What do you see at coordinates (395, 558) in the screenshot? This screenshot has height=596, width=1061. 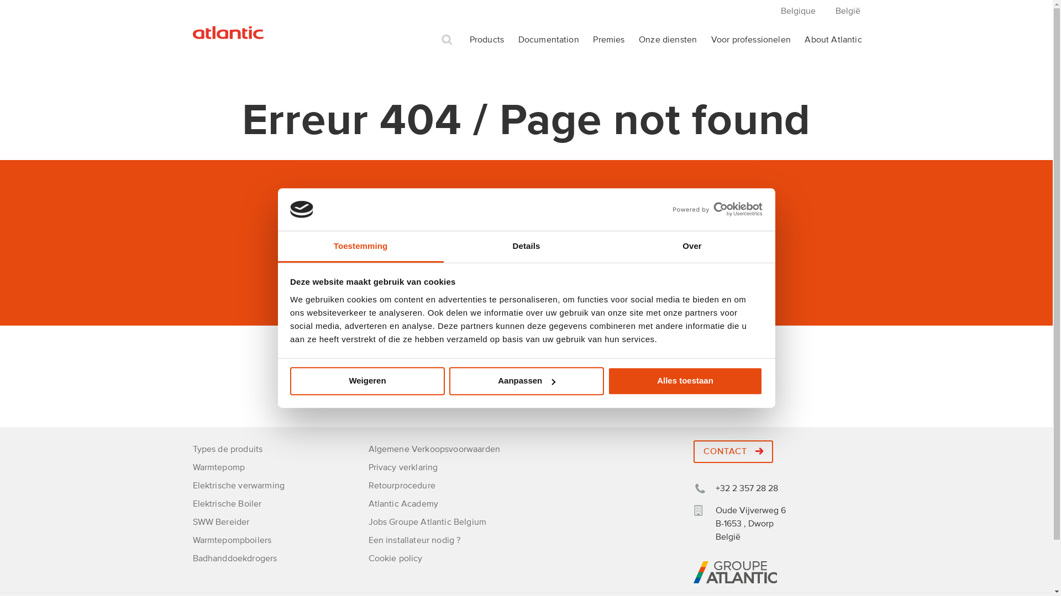 I see `Cookie policy` at bounding box center [395, 558].